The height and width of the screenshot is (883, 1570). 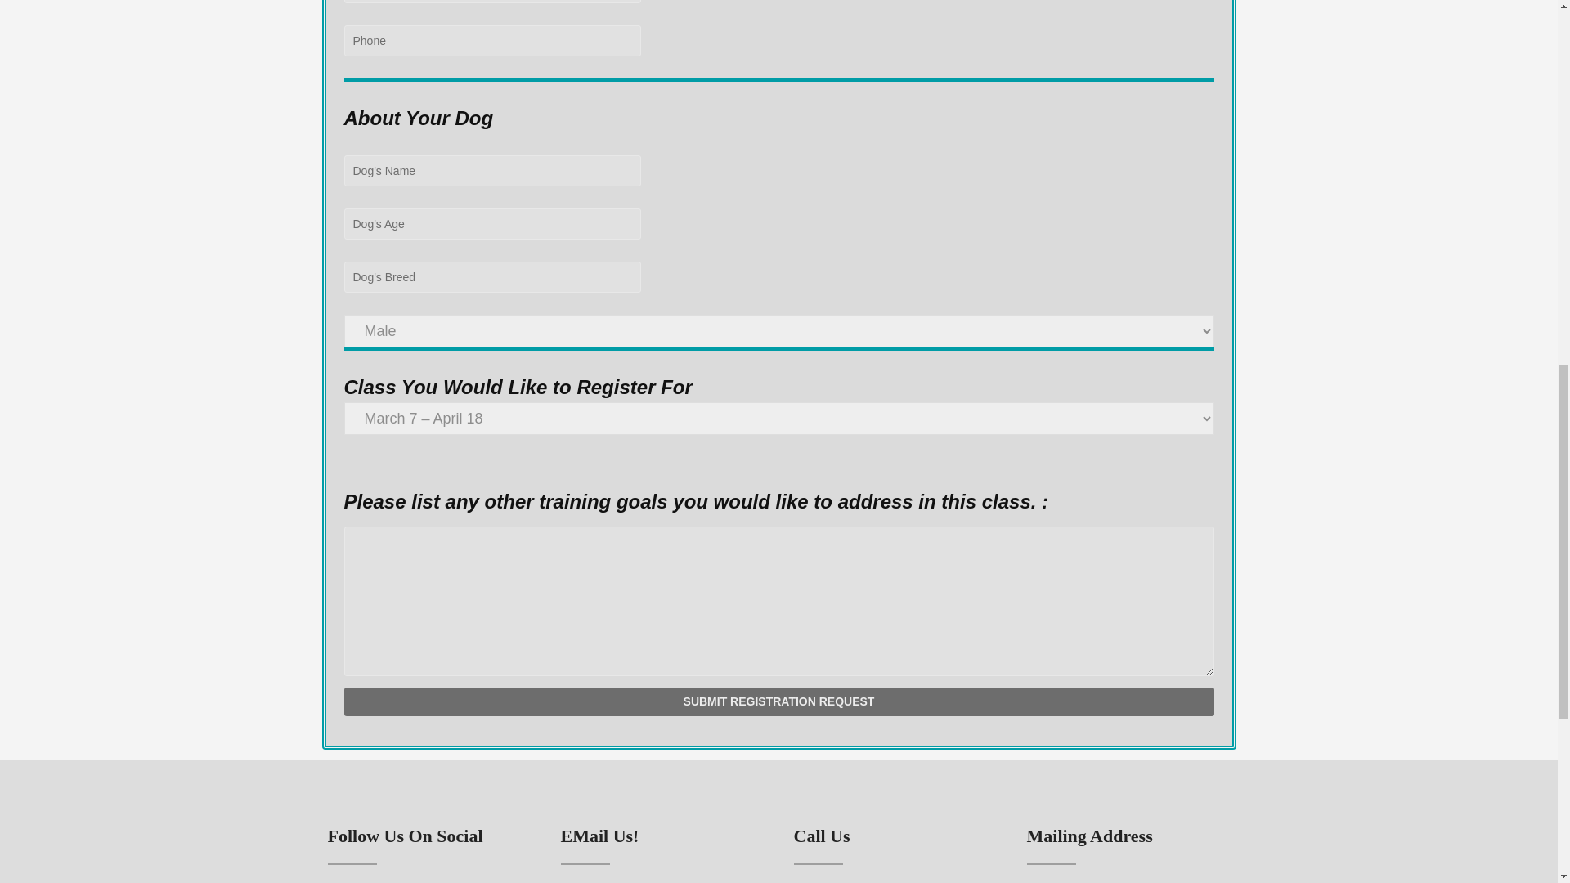 I want to click on Instagram, so click(x=424, y=881).